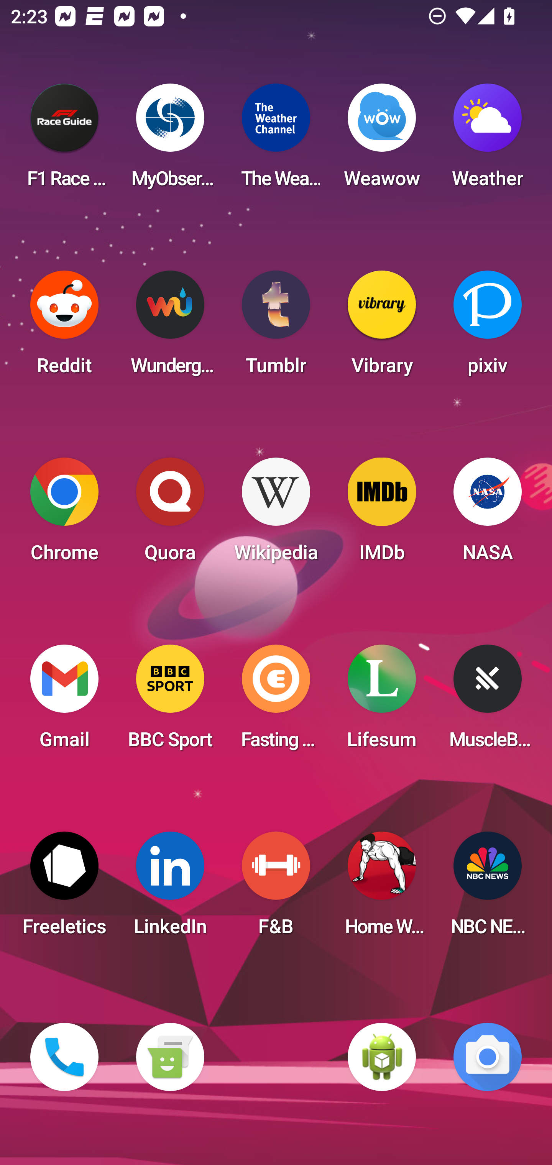  I want to click on Quora, so click(170, 514).